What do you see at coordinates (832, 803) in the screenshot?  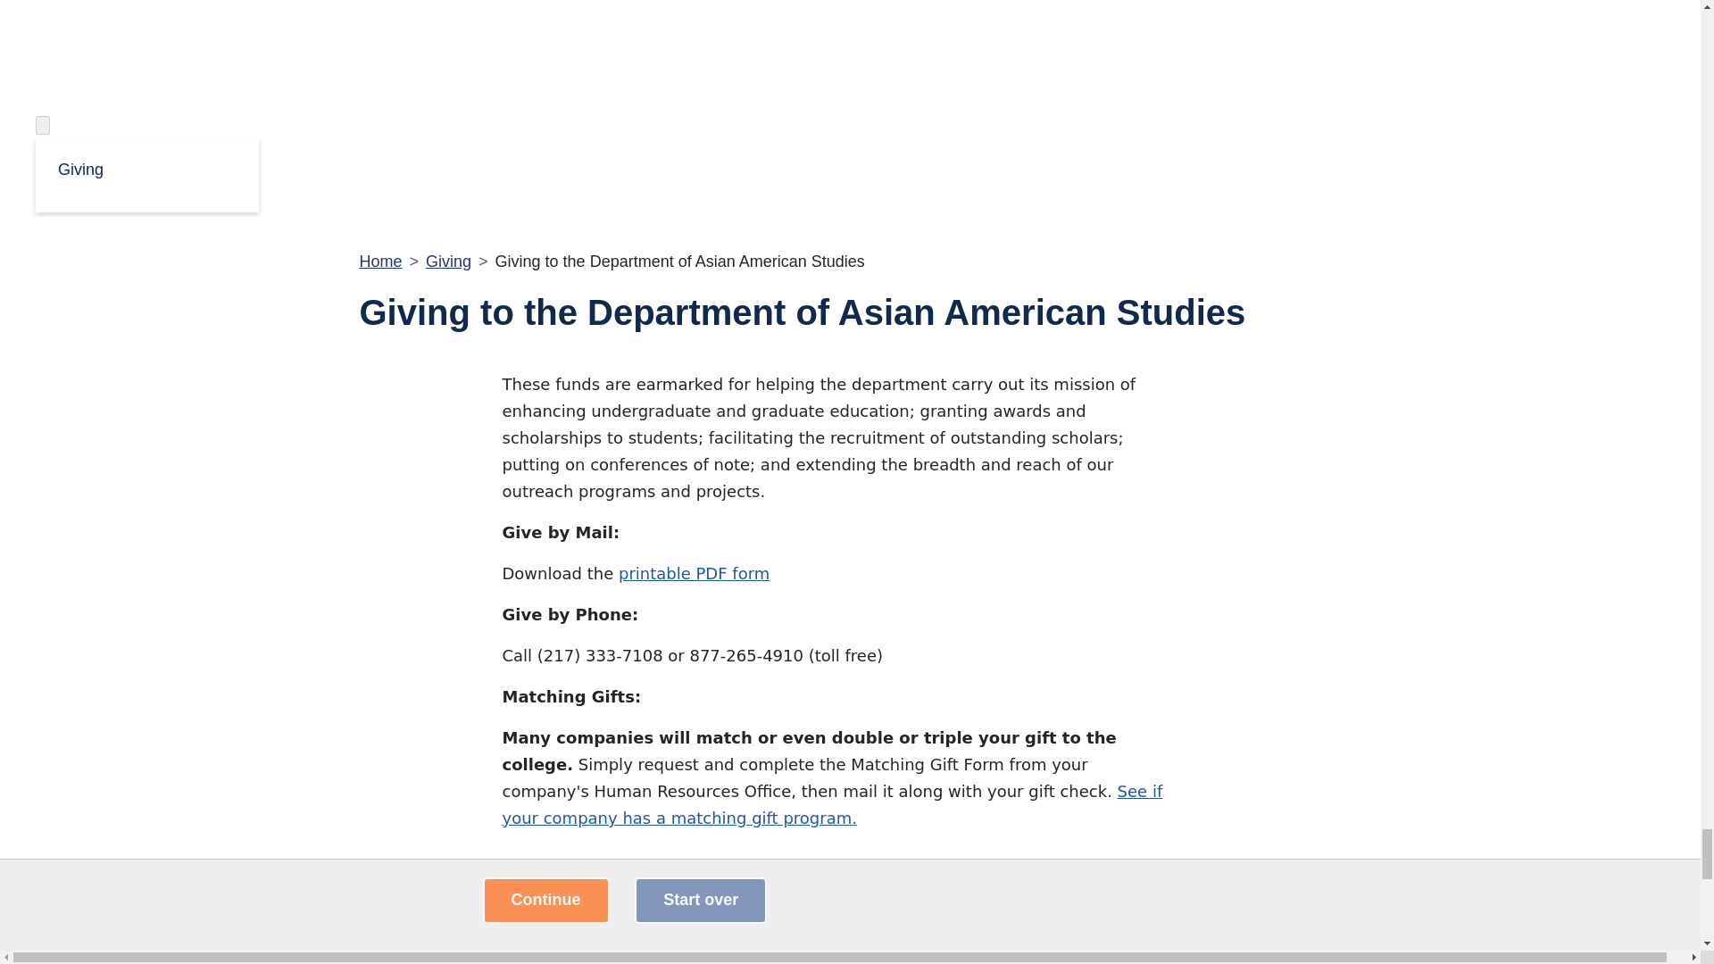 I see `See if your company has a matching gift program.` at bounding box center [832, 803].